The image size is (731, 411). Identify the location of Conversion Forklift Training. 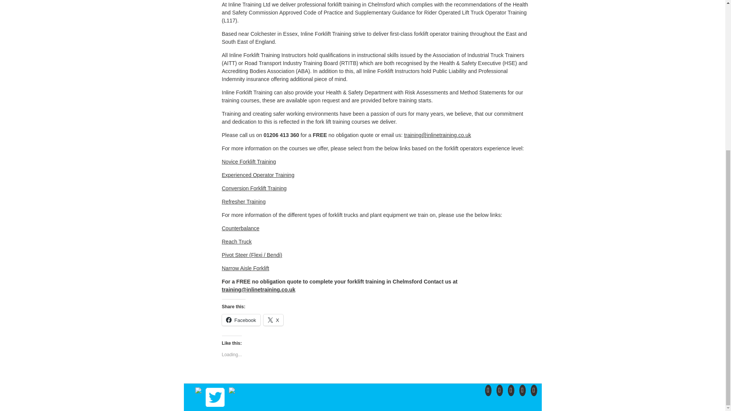
(254, 188).